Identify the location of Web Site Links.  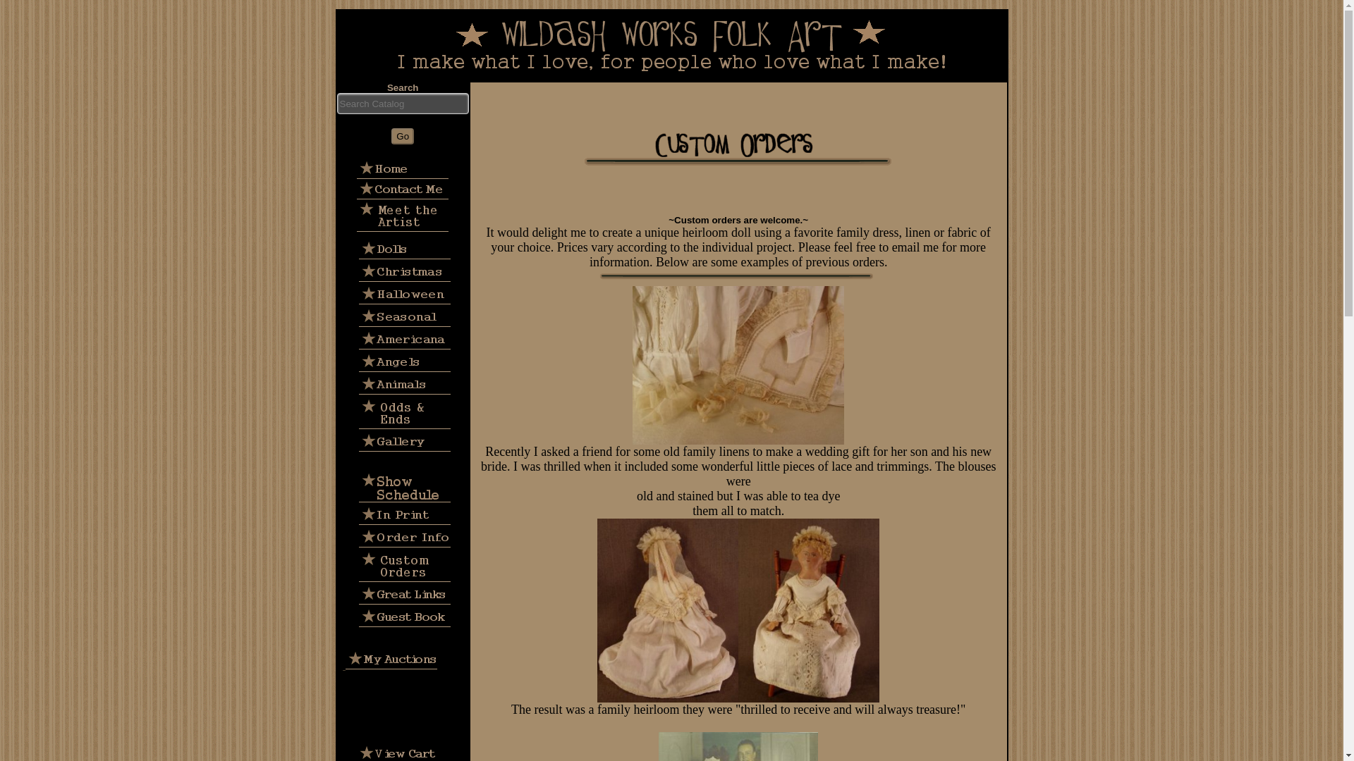
(405, 594).